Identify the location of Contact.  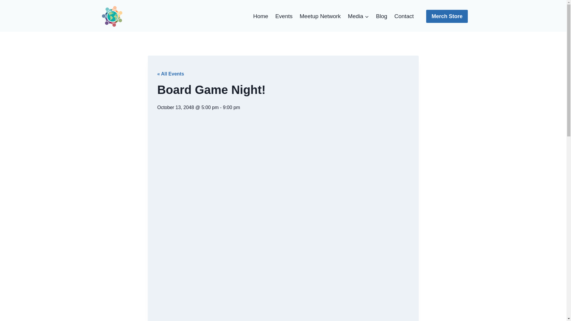
(404, 17).